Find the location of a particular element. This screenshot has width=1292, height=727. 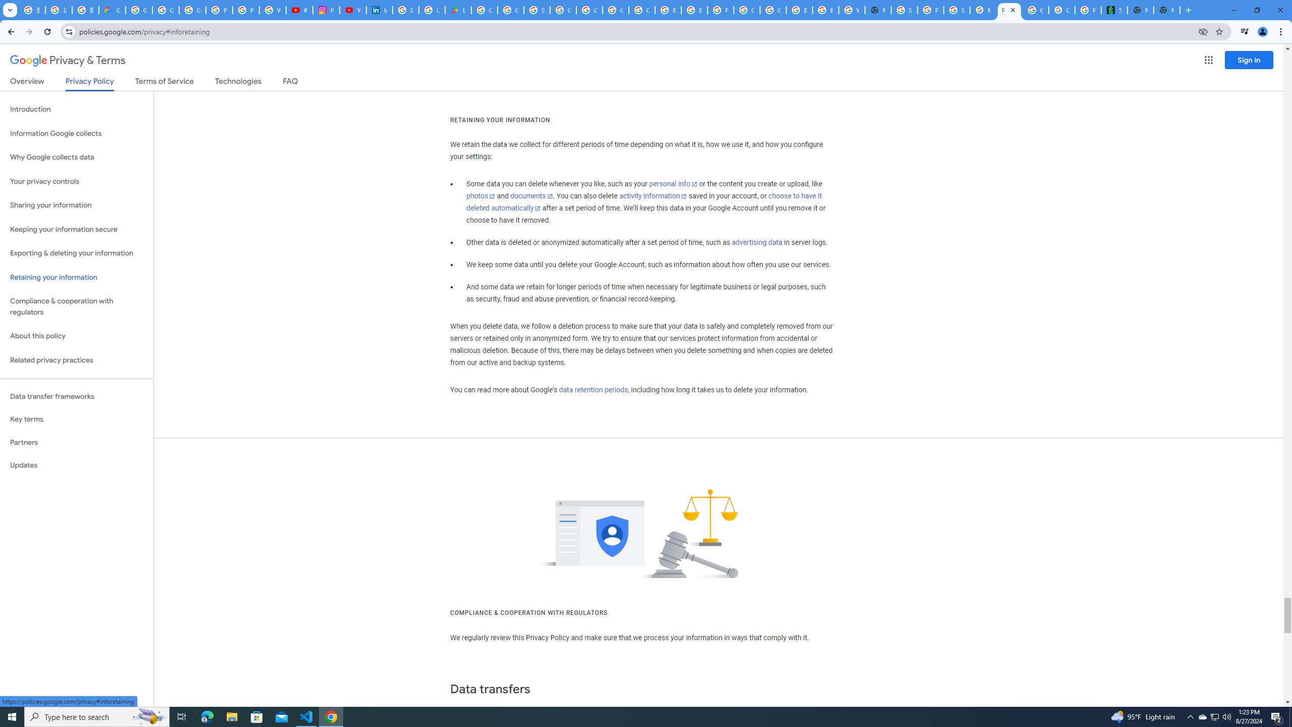

Last Shelter: Survival - Apps on Google Play is located at coordinates (458, 10).